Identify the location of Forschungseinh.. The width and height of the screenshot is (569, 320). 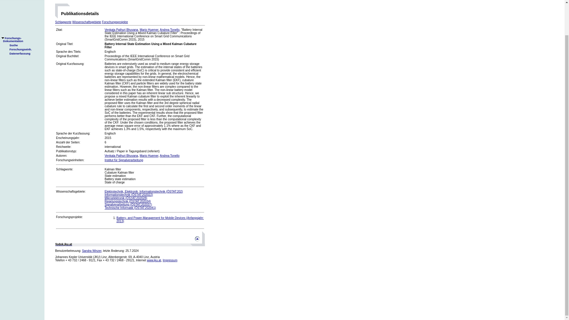
(18, 14).